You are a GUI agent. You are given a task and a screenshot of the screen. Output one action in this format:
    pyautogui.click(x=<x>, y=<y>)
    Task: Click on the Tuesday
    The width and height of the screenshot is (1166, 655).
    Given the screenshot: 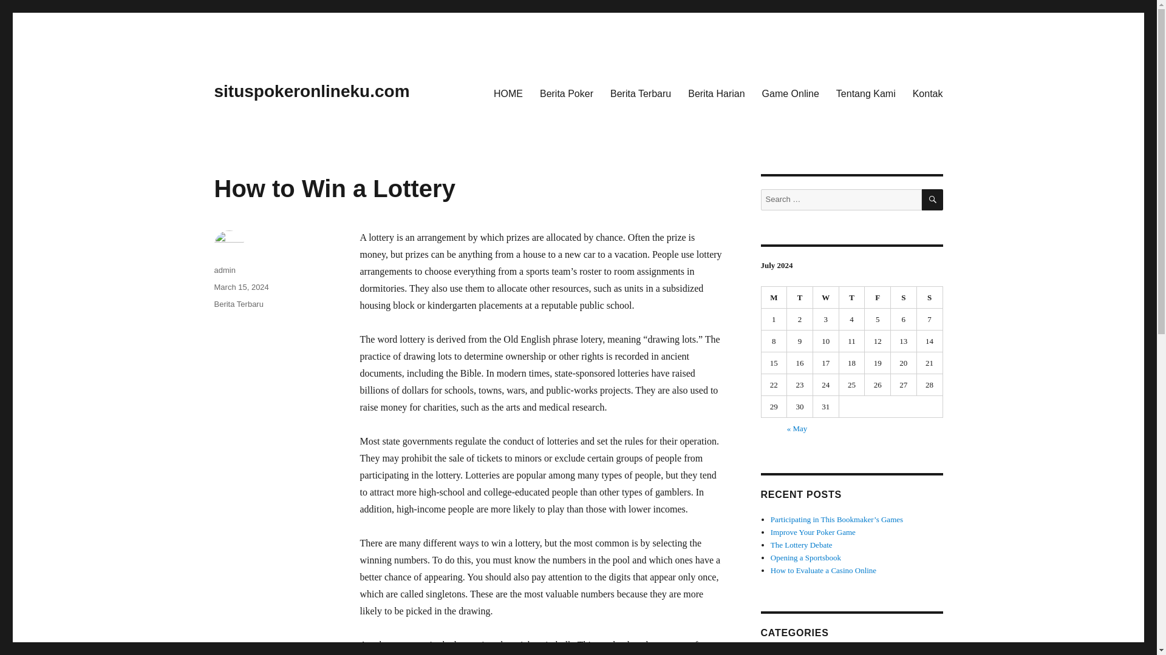 What is the action you would take?
    pyautogui.click(x=800, y=297)
    